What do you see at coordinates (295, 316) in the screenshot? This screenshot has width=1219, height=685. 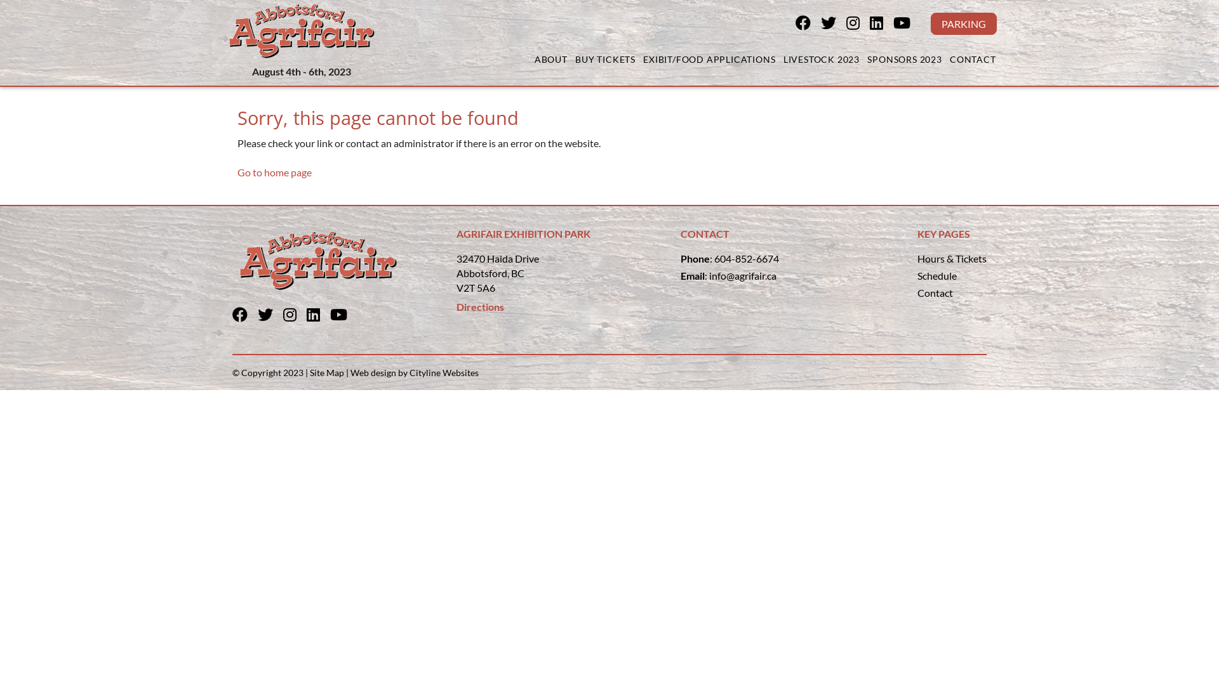 I see `Abbotsford Agrifair @ Instagram` at bounding box center [295, 316].